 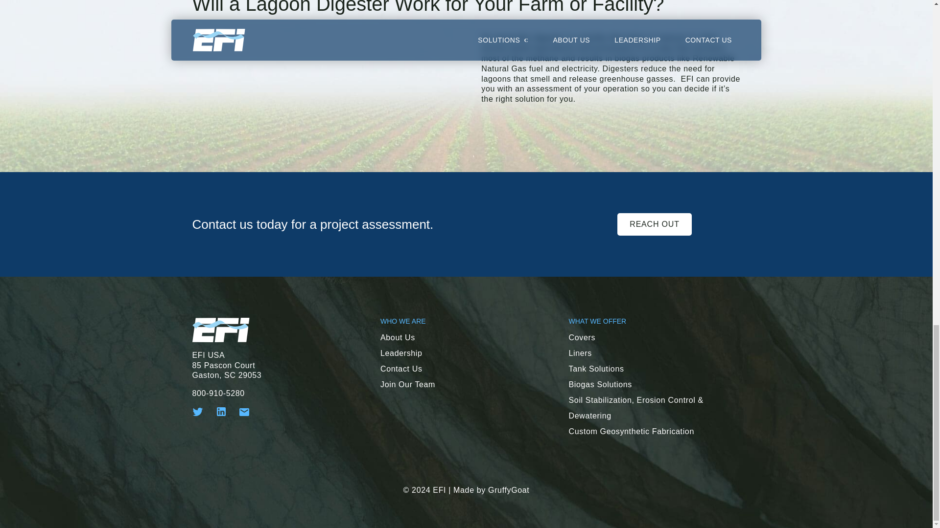 What do you see at coordinates (654, 224) in the screenshot?
I see `REACH OUT` at bounding box center [654, 224].